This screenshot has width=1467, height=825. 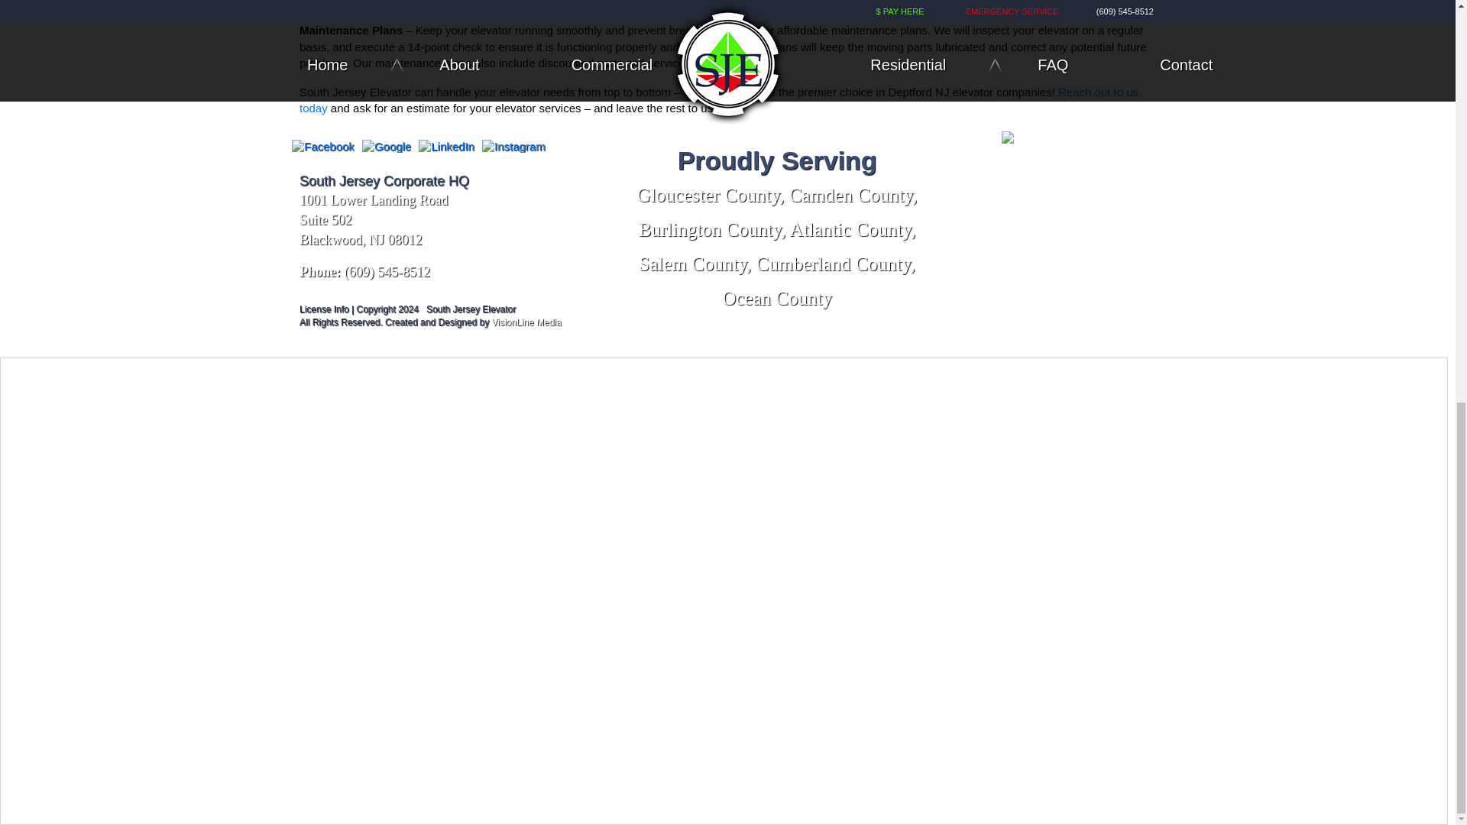 I want to click on Camden County, so click(x=850, y=194).